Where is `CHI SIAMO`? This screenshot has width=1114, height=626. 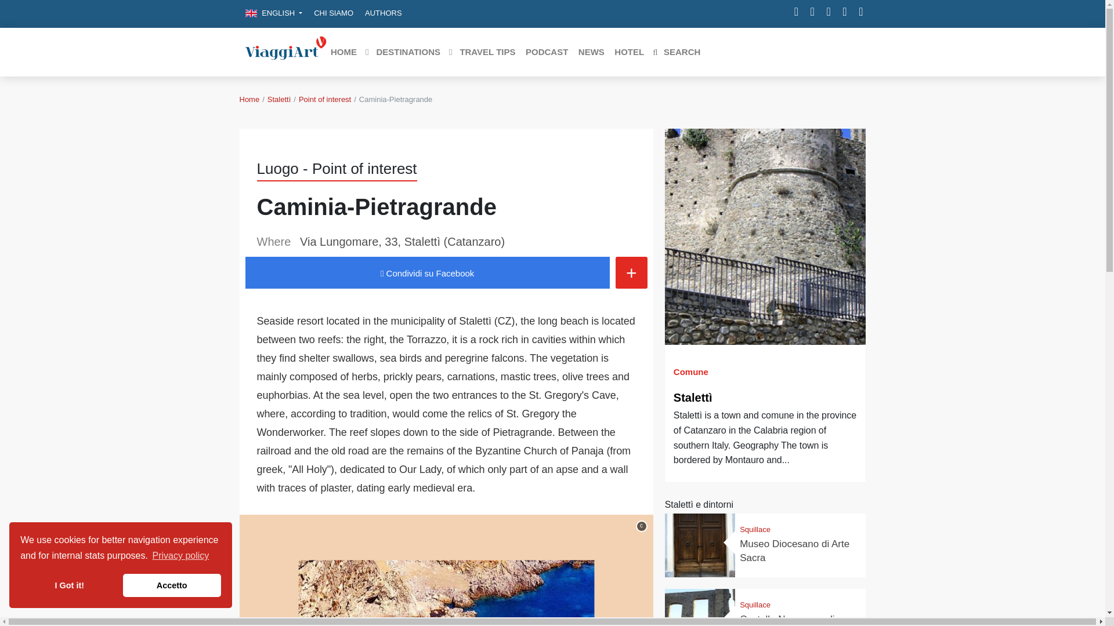
CHI SIAMO is located at coordinates (333, 13).